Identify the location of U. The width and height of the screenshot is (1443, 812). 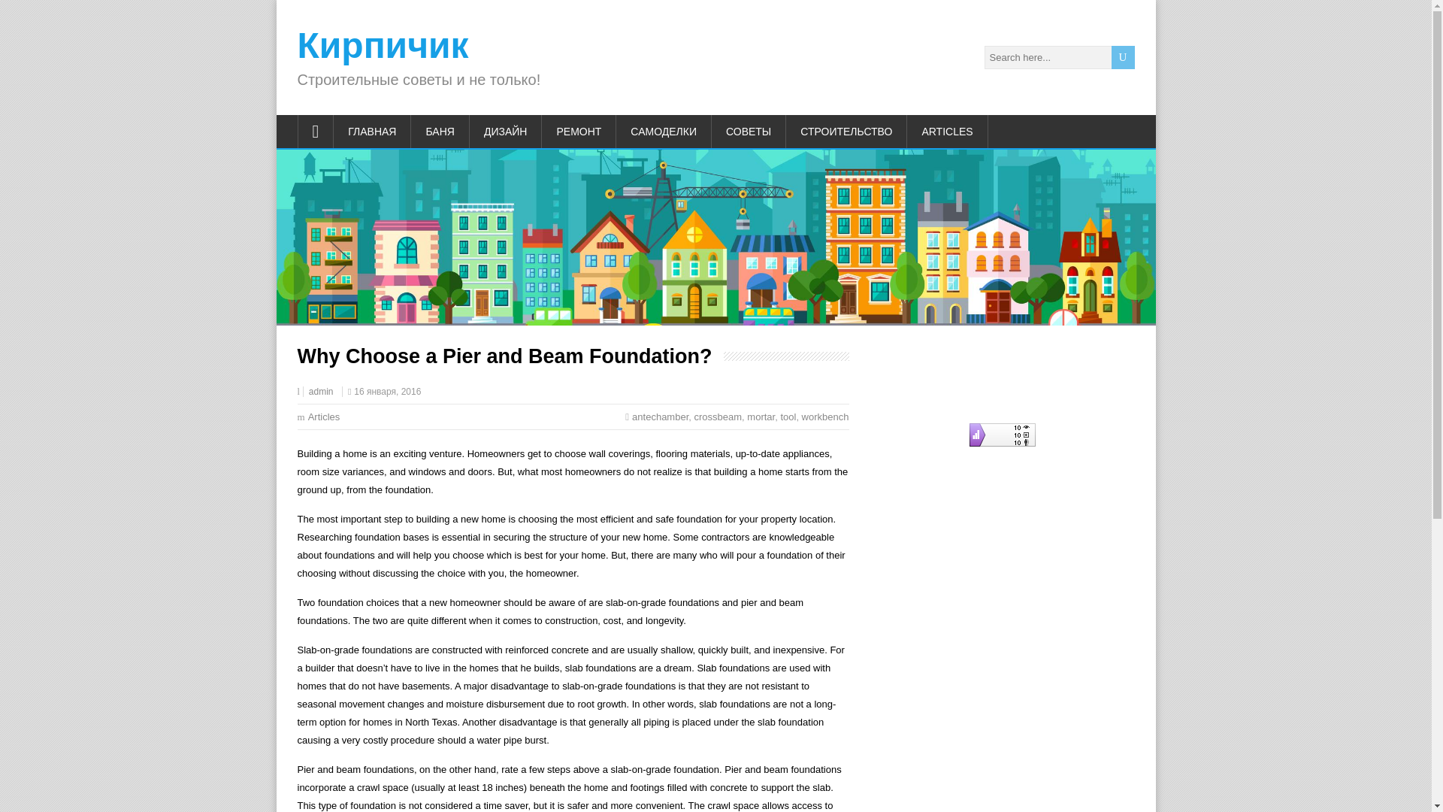
(1123, 57).